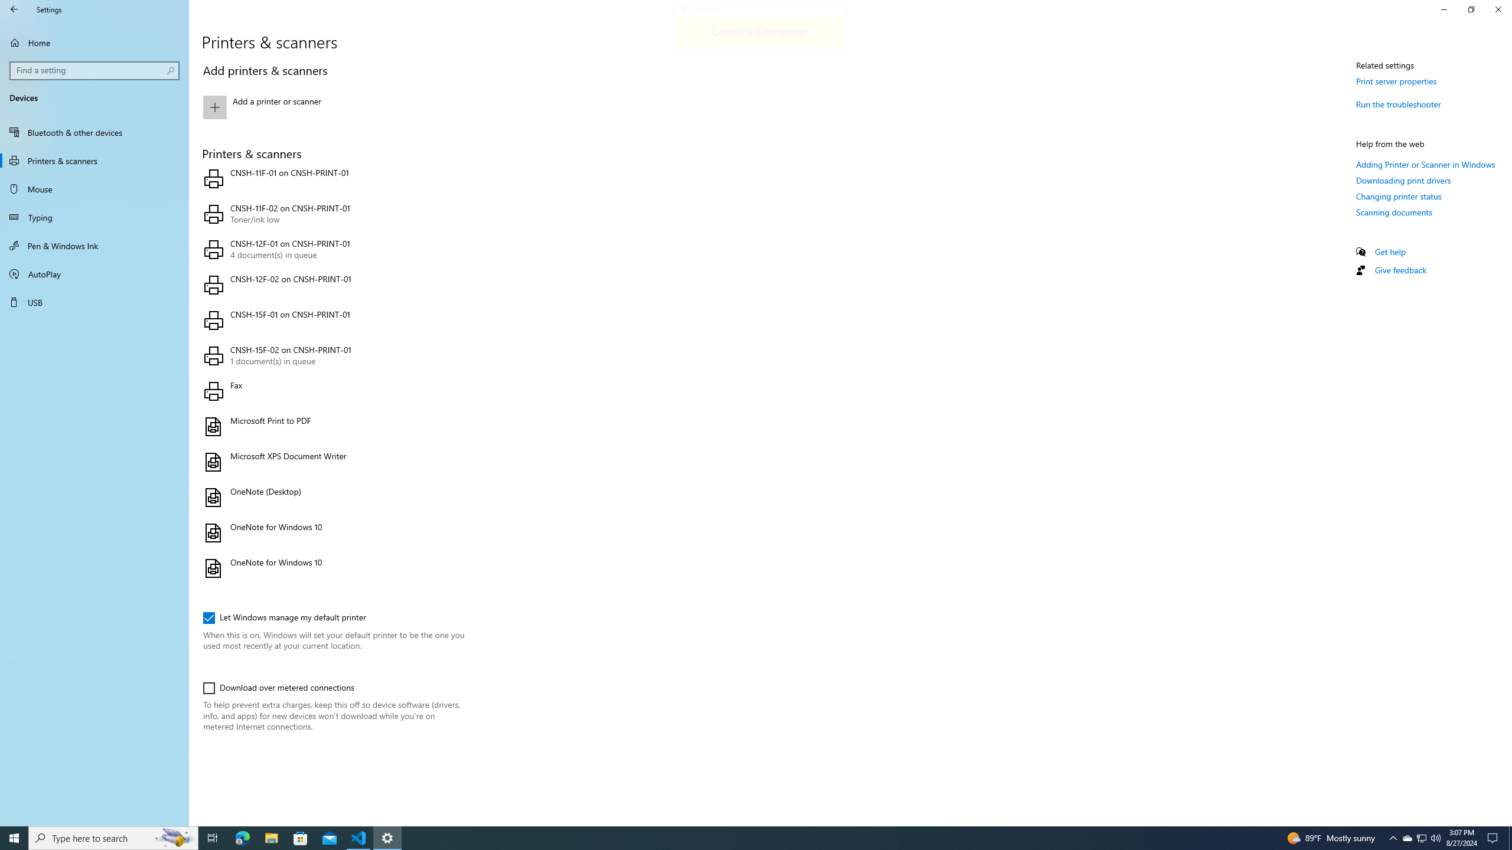  I want to click on Run the troubleshooter, so click(1399, 104).